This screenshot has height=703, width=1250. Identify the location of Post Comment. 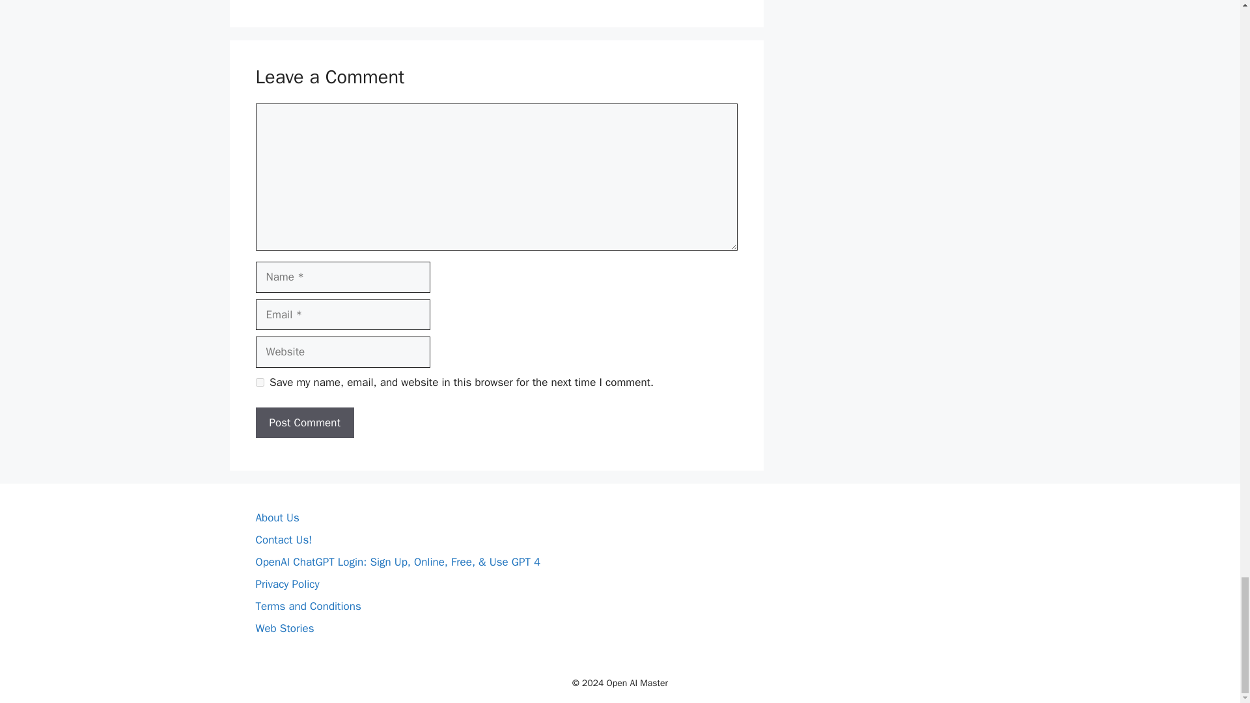
(304, 423).